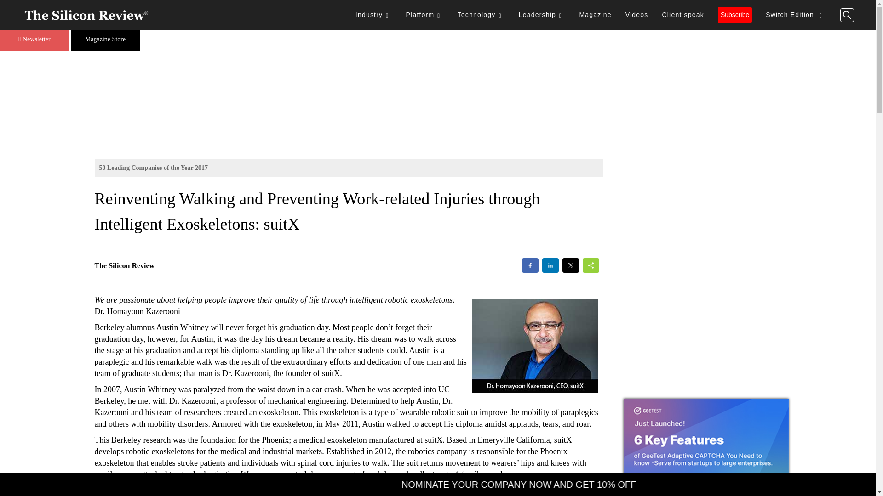 The image size is (883, 496). What do you see at coordinates (705, 200) in the screenshot?
I see `Advertisement` at bounding box center [705, 200].